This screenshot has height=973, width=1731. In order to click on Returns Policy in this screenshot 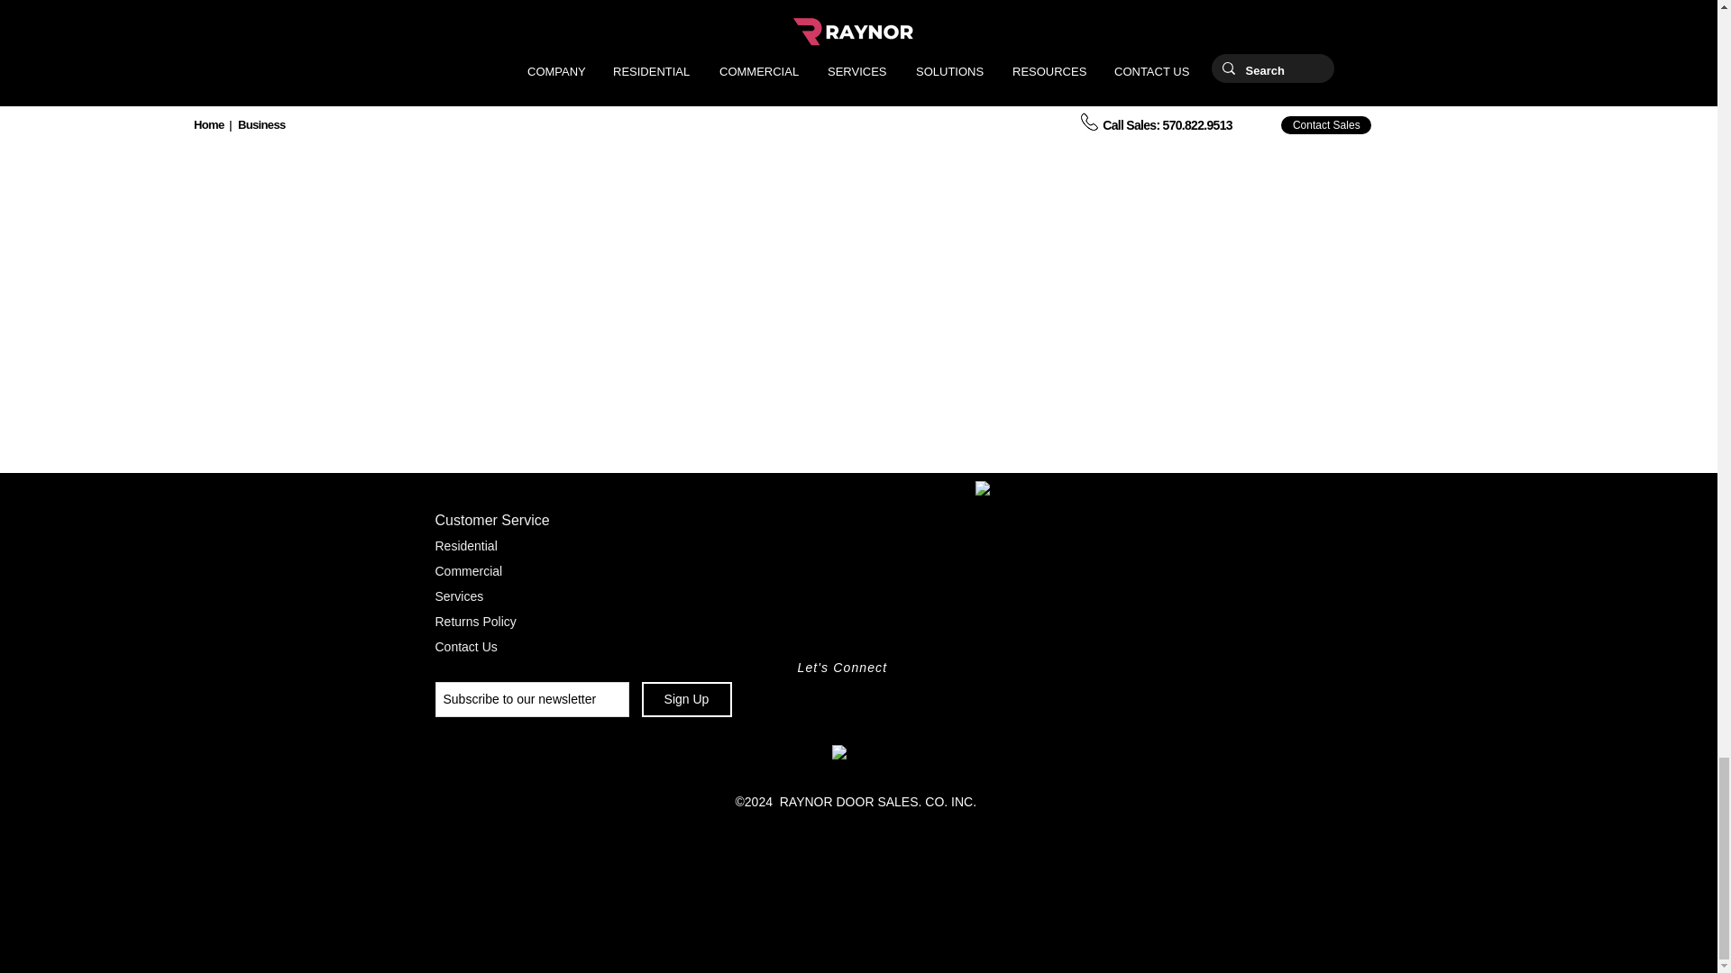, I will do `click(474, 621)`.